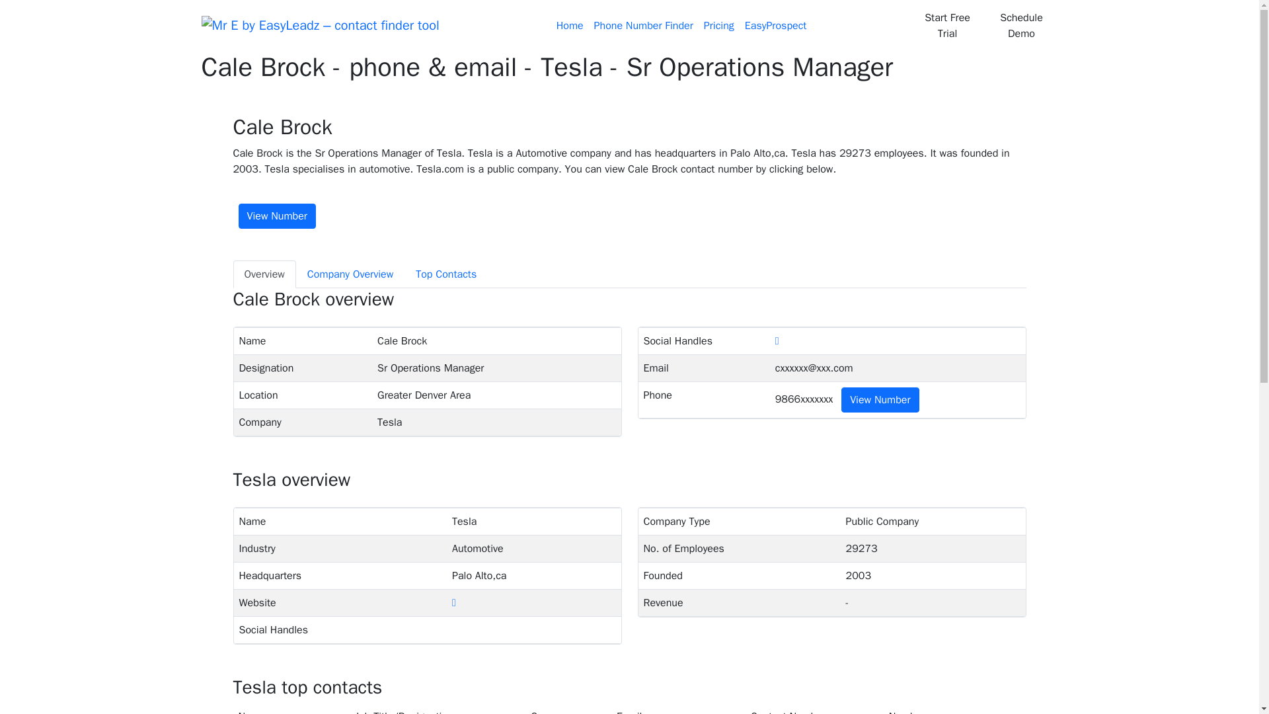 The image size is (1269, 714). Describe the element at coordinates (570, 26) in the screenshot. I see `Home` at that location.